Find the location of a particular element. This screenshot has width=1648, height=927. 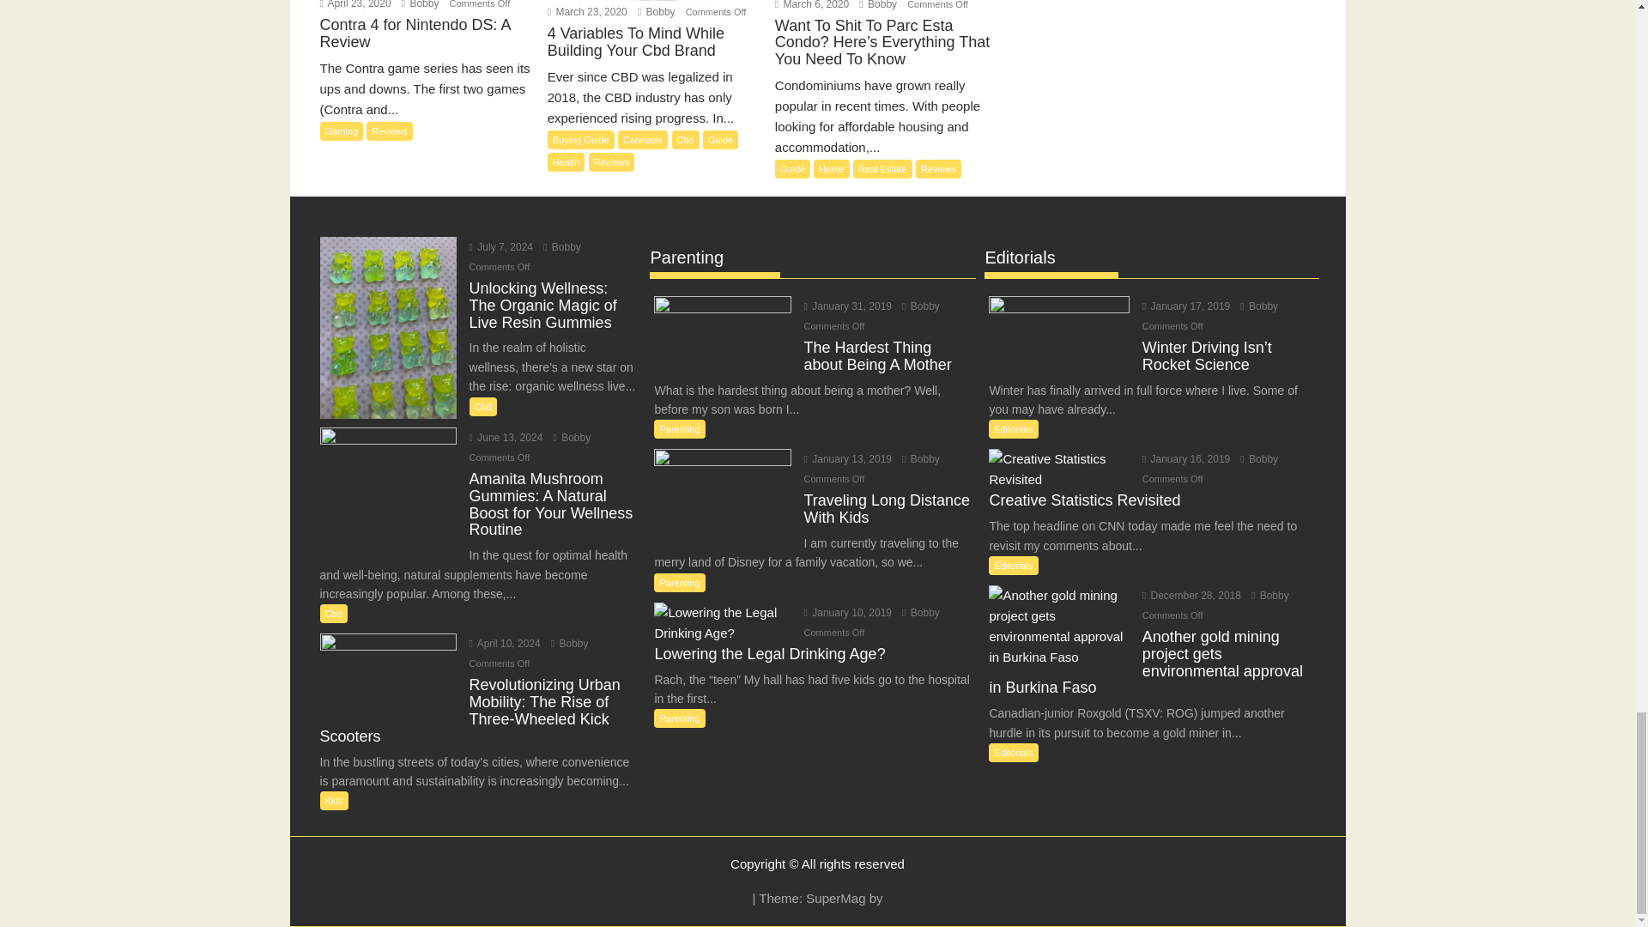

Bobby is located at coordinates (920, 306).